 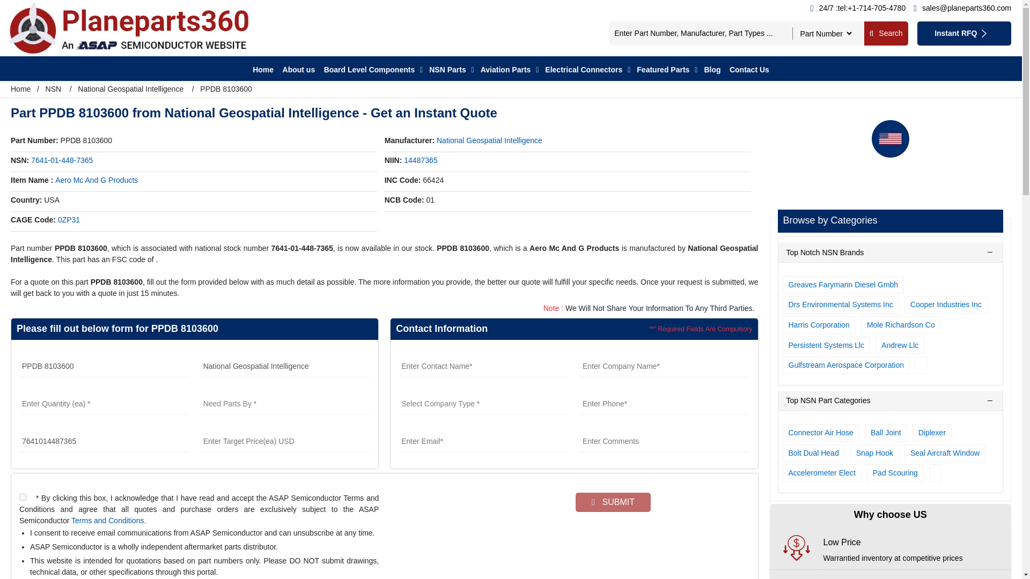 I want to click on Electrical Connectors, so click(x=583, y=70).